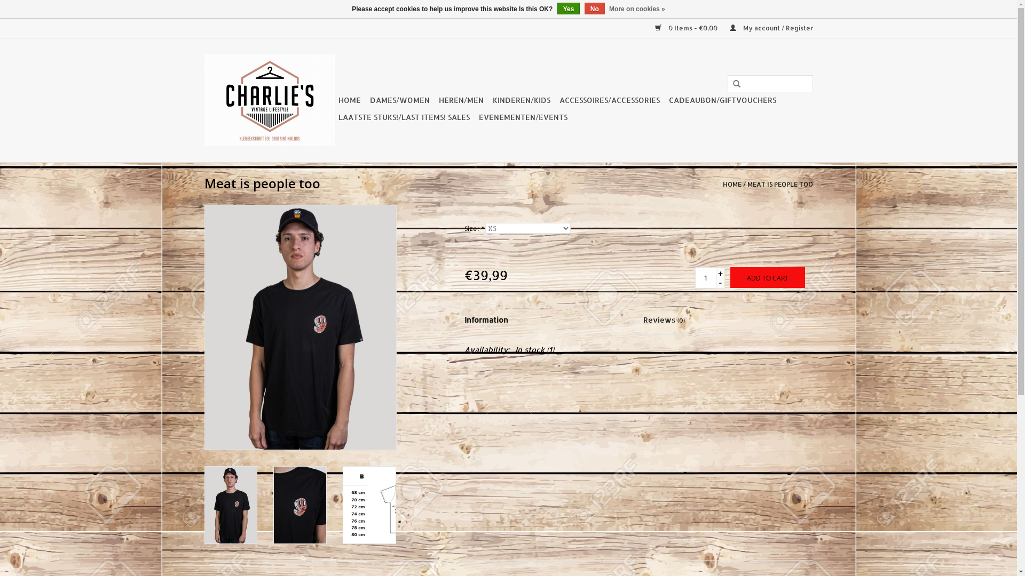 The height and width of the screenshot is (576, 1025). Describe the element at coordinates (732, 185) in the screenshot. I see `HOME` at that location.